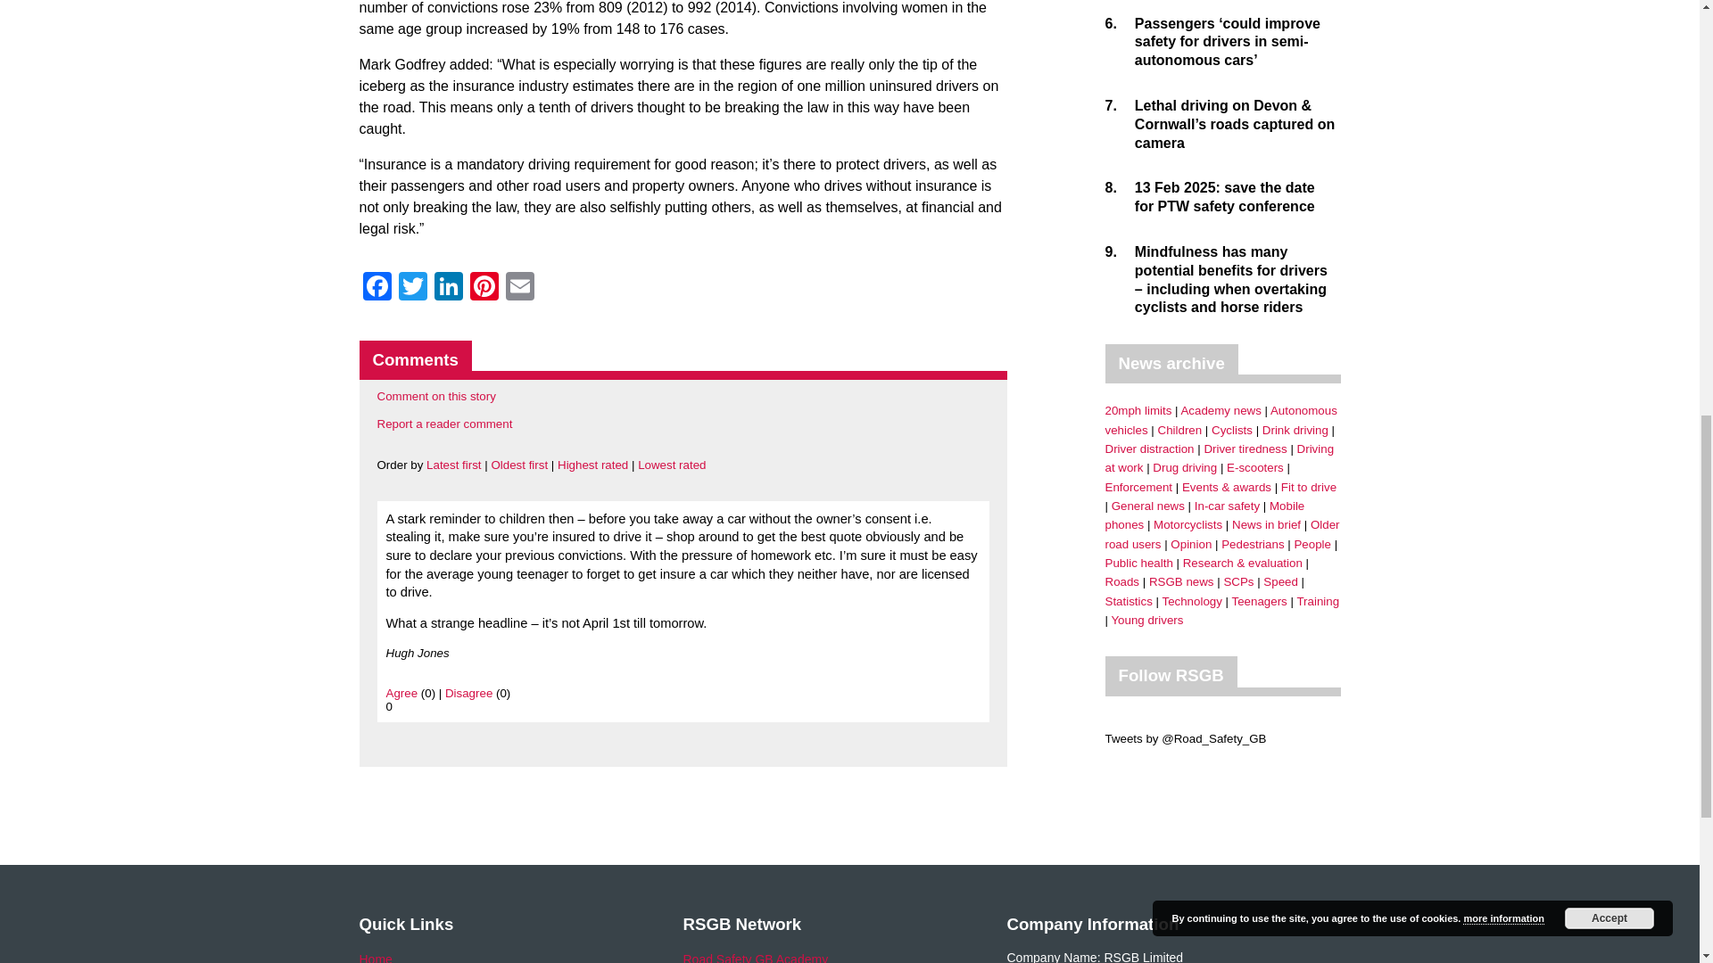 This screenshot has height=963, width=1713. Describe the element at coordinates (411, 288) in the screenshot. I see `Twitter` at that location.